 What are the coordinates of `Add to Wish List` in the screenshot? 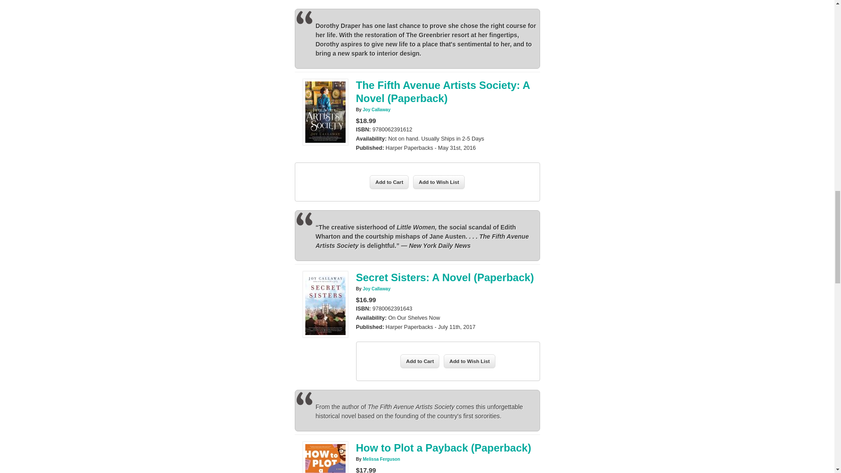 It's located at (470, 361).